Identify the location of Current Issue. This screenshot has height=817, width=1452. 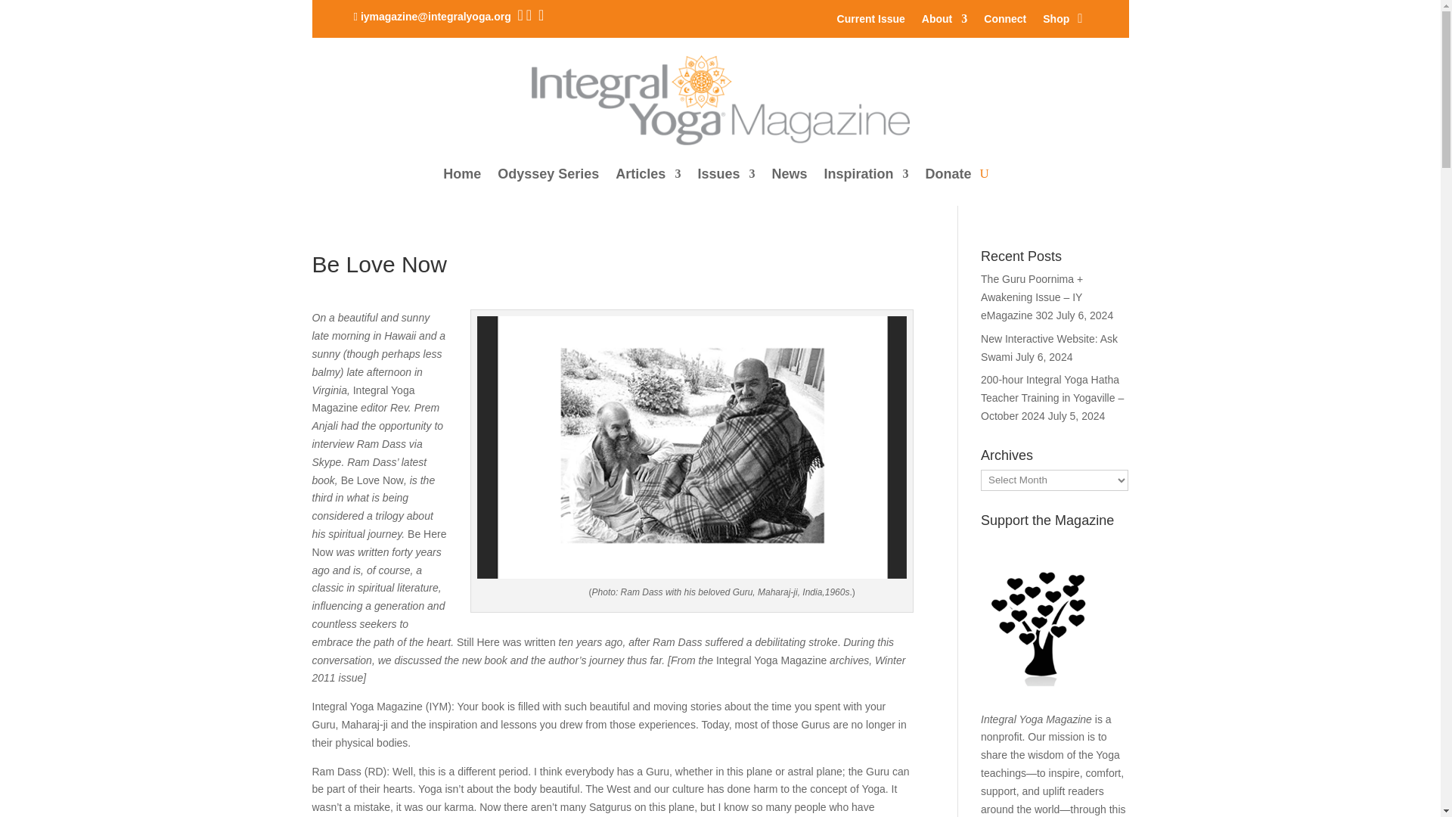
(871, 21).